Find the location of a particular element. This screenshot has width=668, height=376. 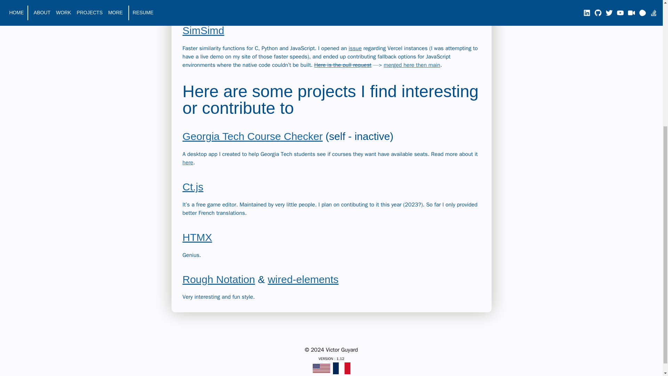

here is located at coordinates (188, 162).